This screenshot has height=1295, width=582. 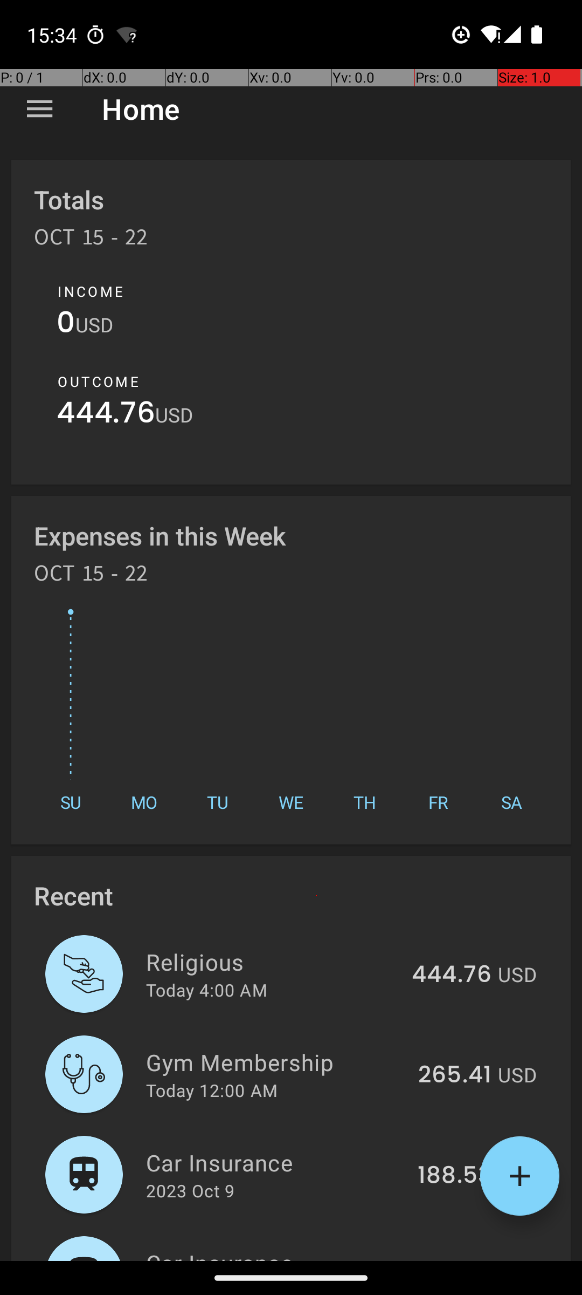 I want to click on Today 12:00 AM, so click(x=212, y=1090).